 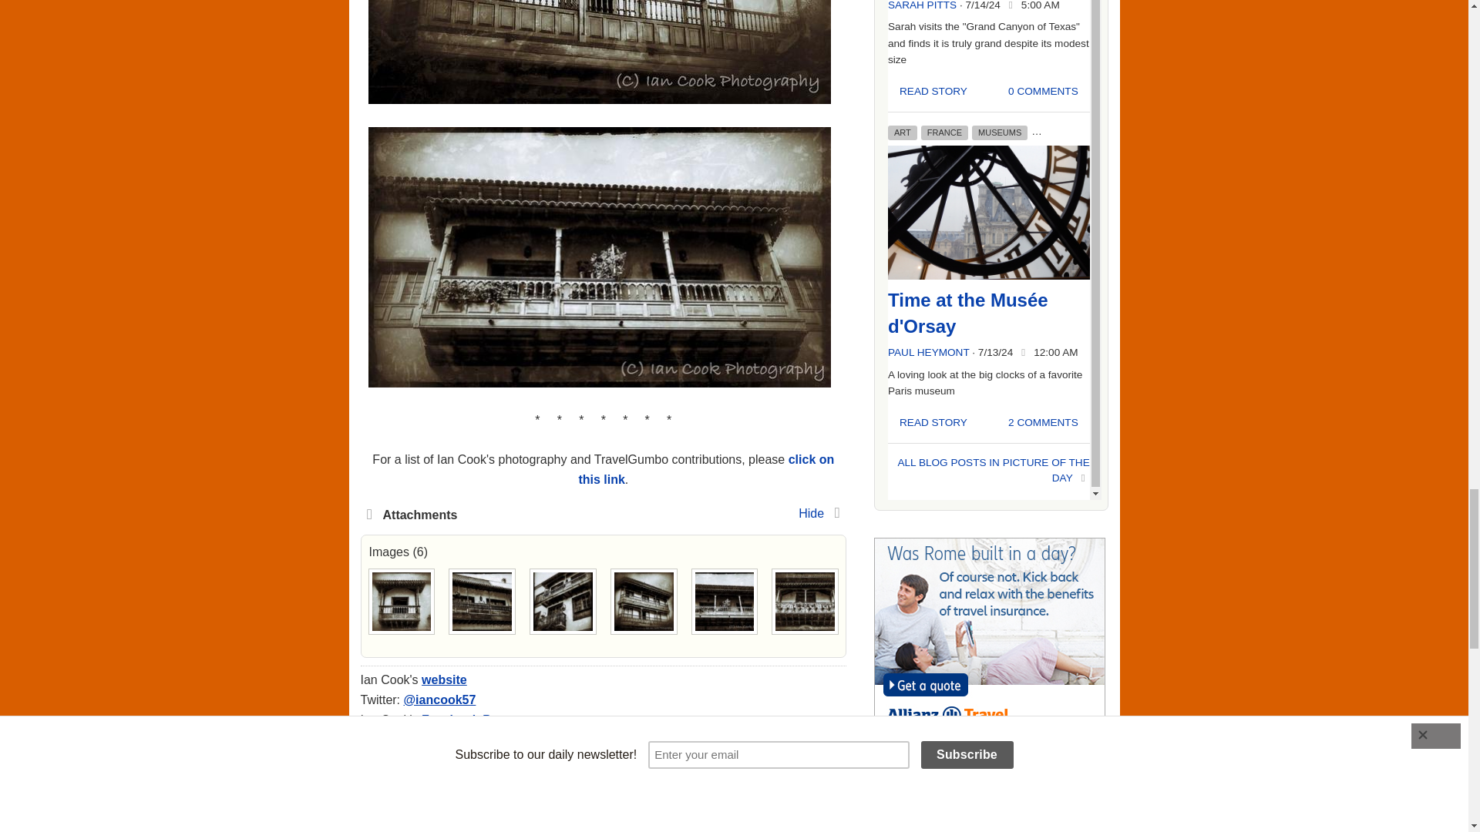 What do you see at coordinates (643, 602) in the screenshot?
I see `Balconies, Puerto de la Cruz, Tenerife` at bounding box center [643, 602].